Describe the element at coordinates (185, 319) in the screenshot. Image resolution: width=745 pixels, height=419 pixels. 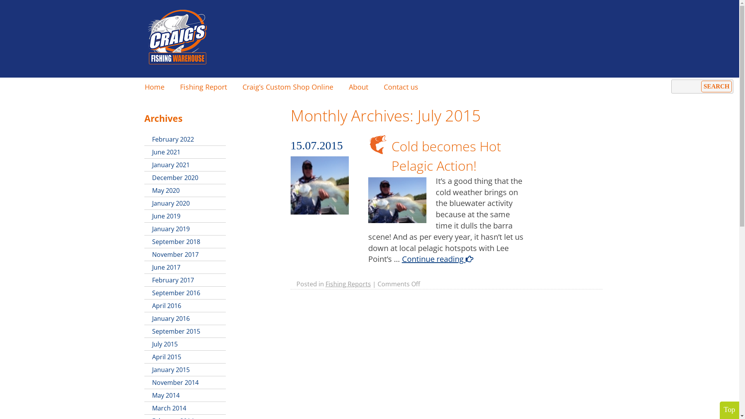
I see `January 2016` at that location.